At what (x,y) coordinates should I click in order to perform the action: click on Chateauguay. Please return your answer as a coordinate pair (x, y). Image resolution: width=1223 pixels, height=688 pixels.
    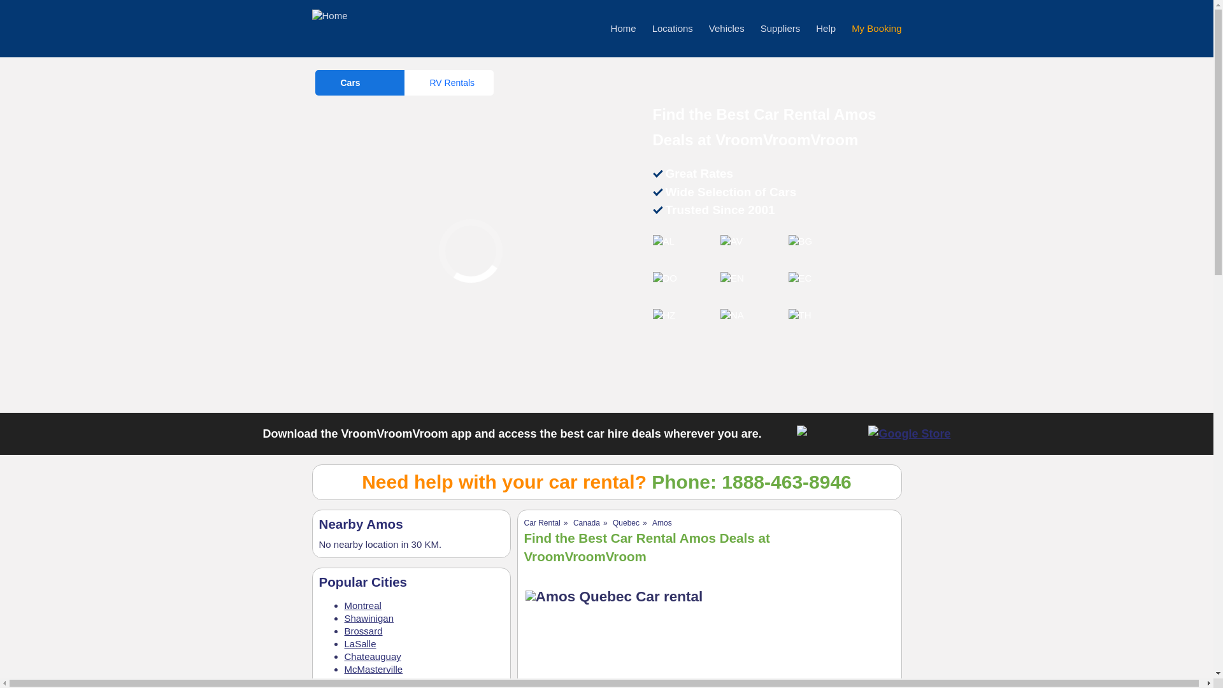
    Looking at the image, I should click on (372, 656).